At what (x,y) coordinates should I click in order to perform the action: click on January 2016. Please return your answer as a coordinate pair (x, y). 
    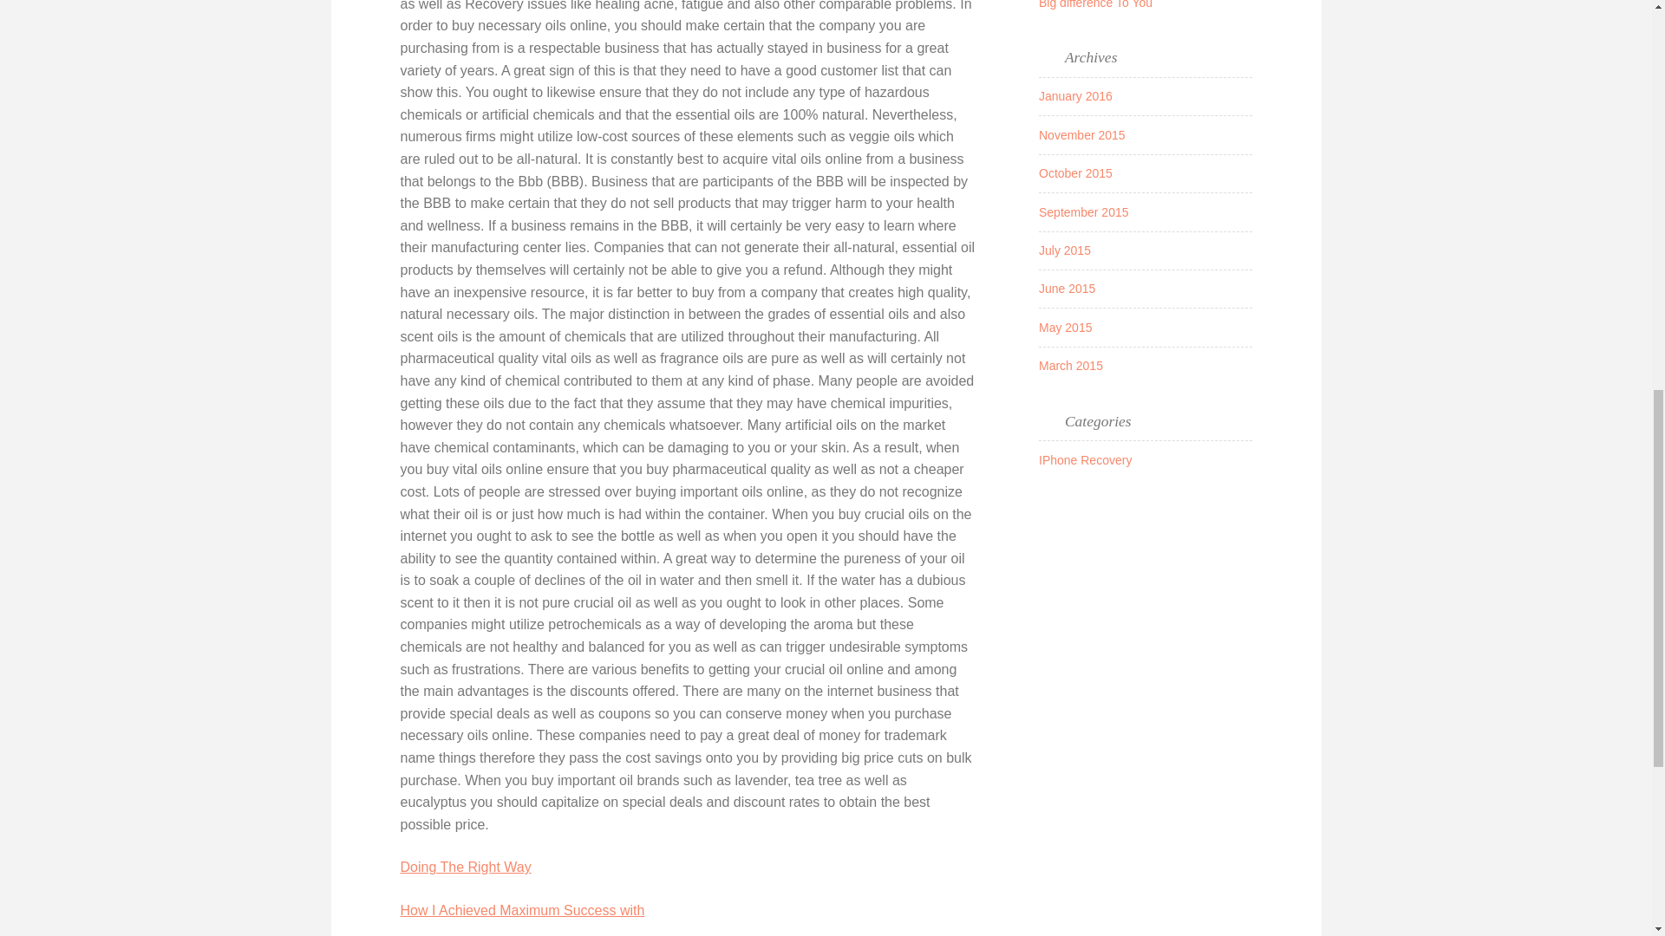
    Looking at the image, I should click on (1075, 95).